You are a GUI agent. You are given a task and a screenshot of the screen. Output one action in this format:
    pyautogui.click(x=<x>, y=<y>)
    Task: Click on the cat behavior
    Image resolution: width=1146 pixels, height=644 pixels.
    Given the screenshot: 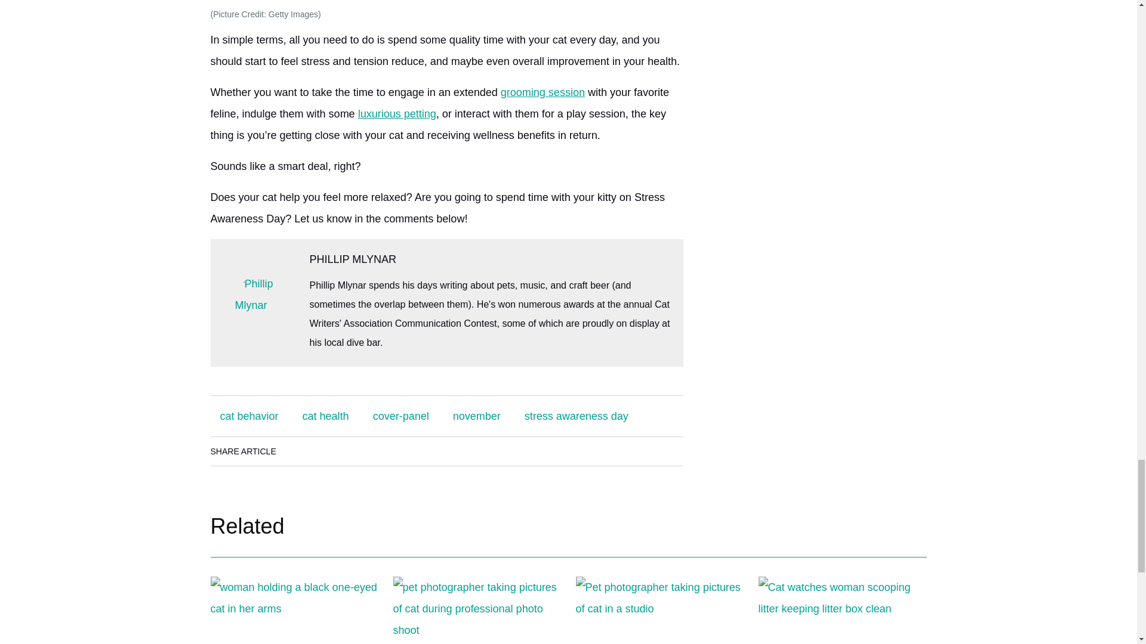 What is the action you would take?
    pyautogui.click(x=248, y=416)
    